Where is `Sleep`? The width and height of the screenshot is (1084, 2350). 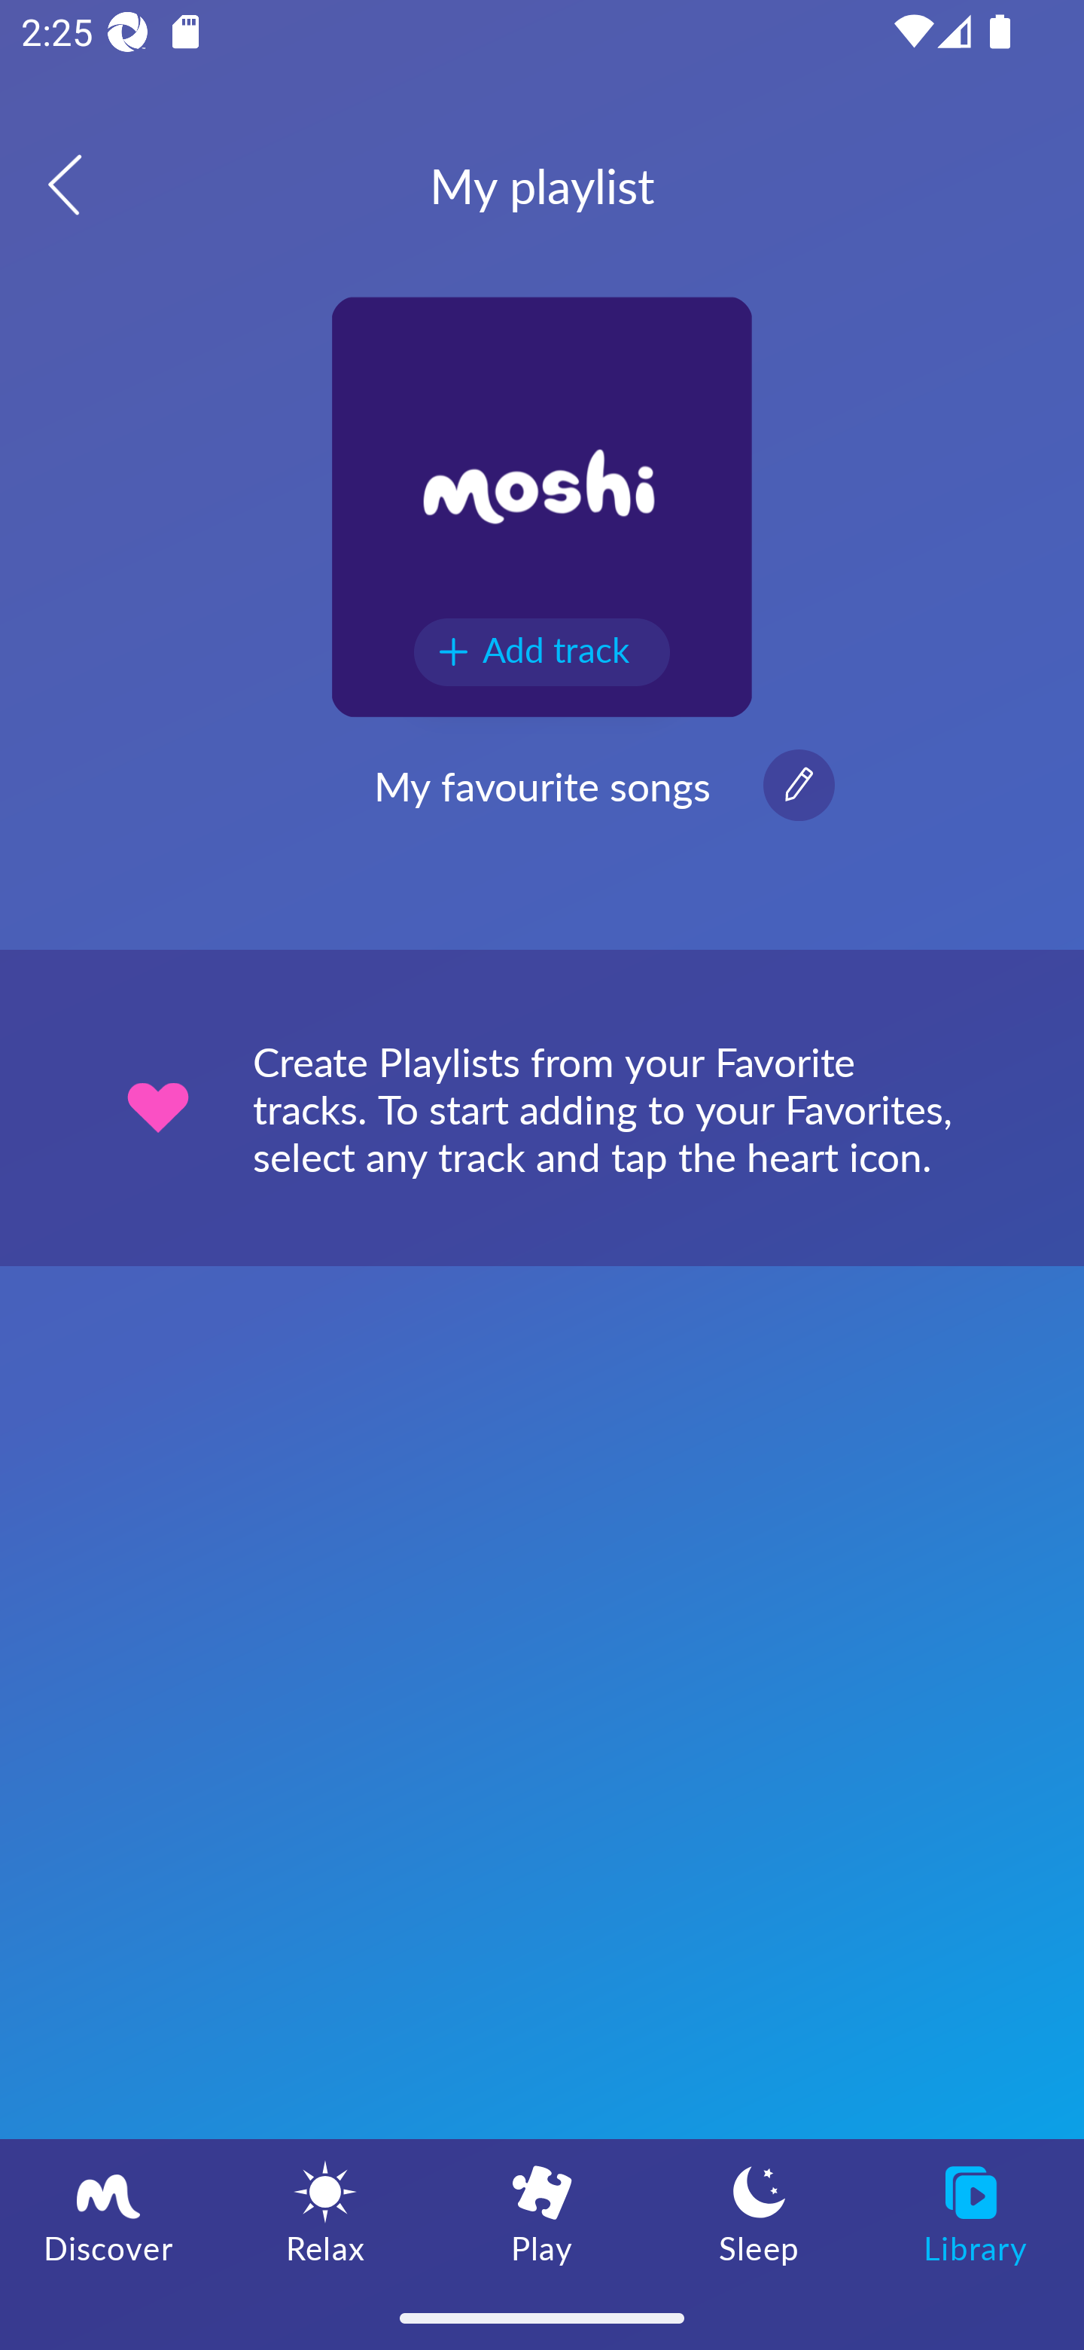 Sleep is located at coordinates (759, 2212).